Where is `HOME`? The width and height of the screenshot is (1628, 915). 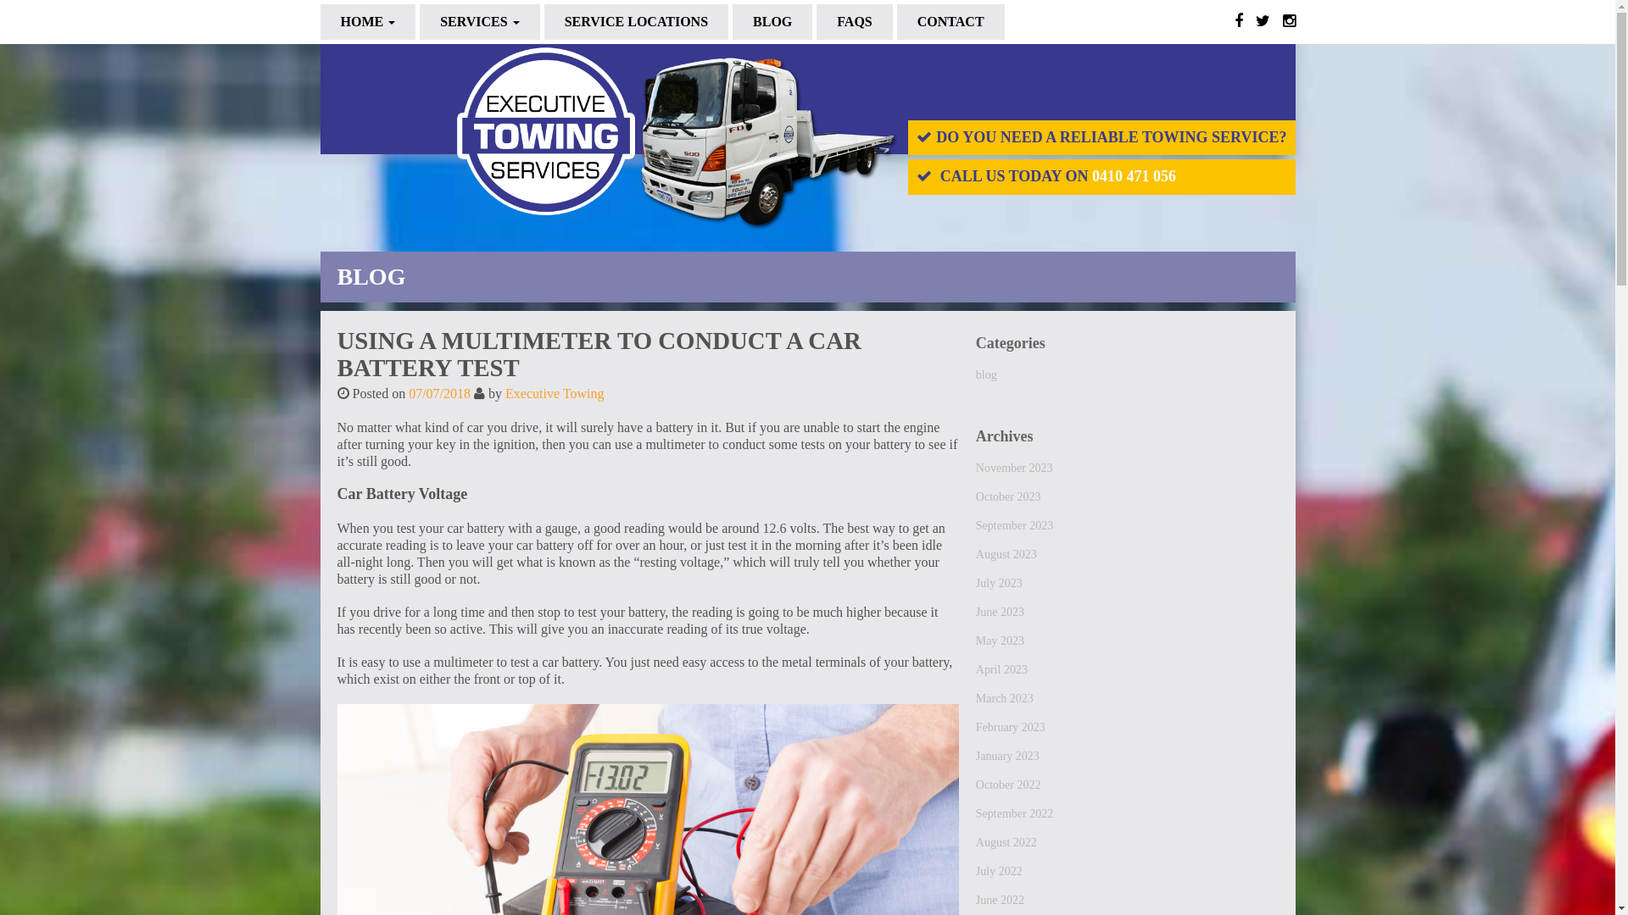
HOME is located at coordinates (368, 22).